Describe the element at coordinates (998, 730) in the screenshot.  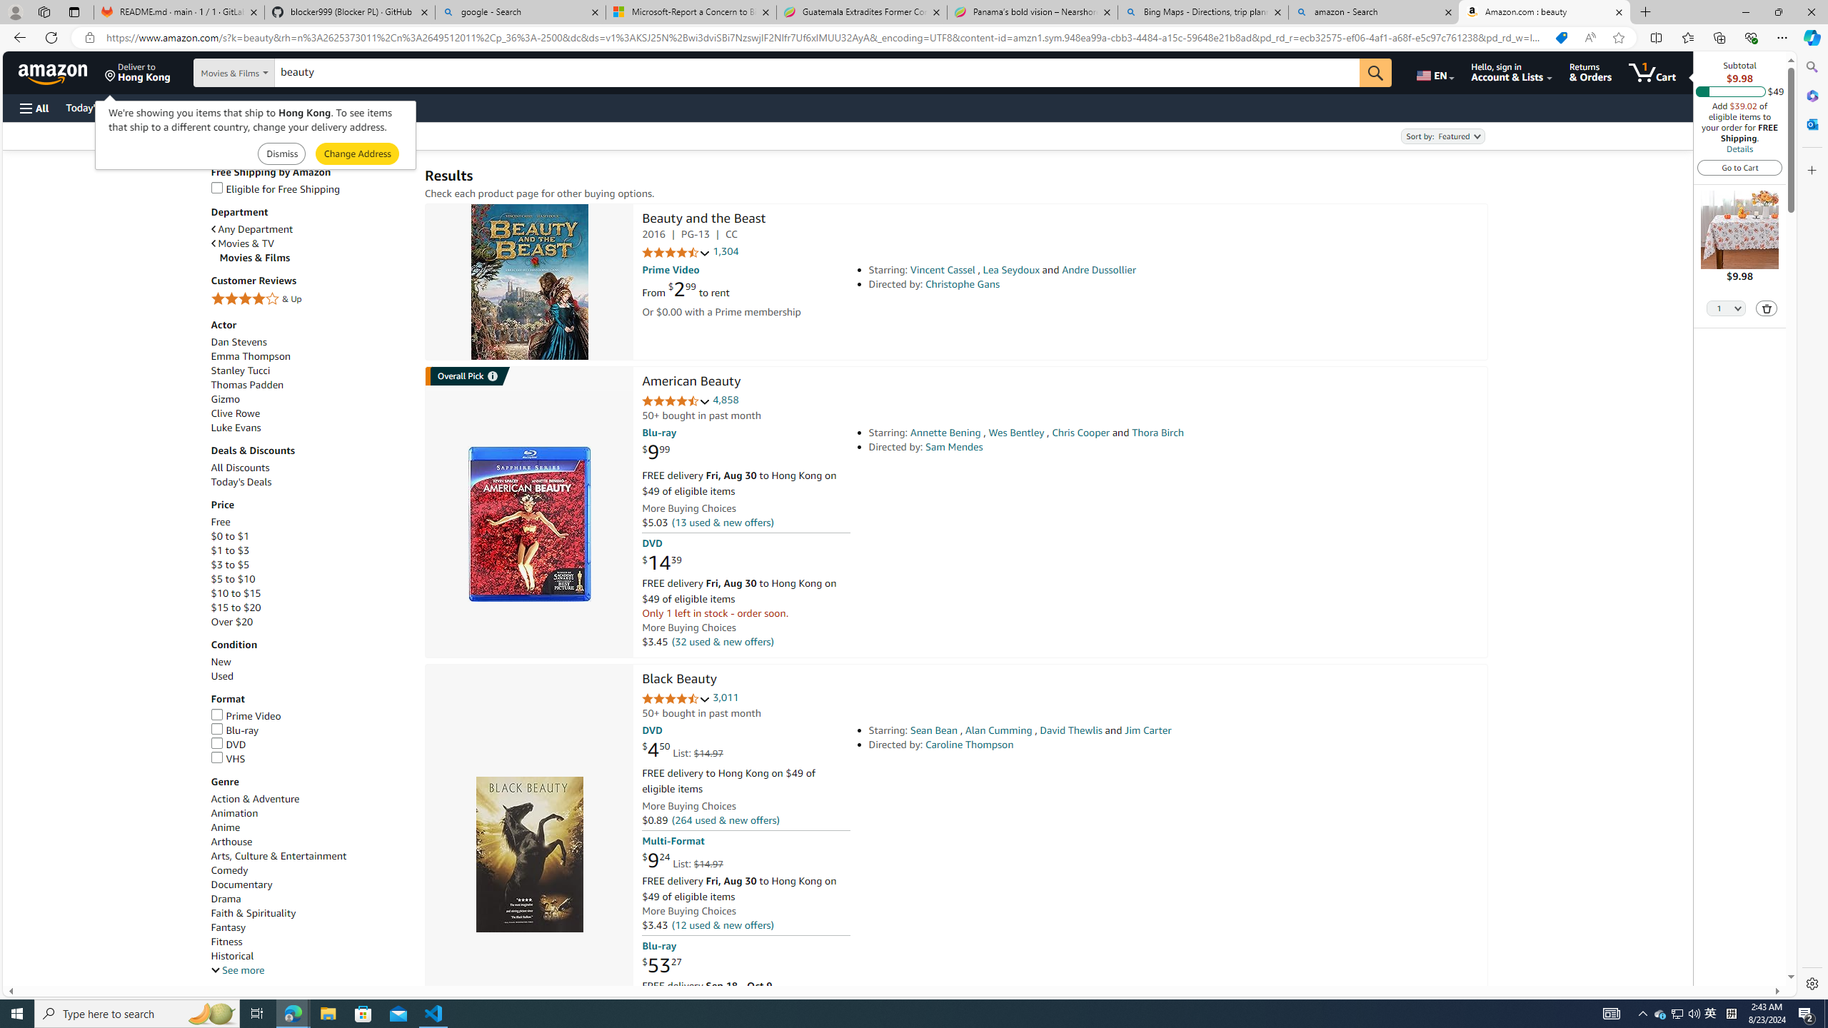
I see `Alan Cumming` at that location.